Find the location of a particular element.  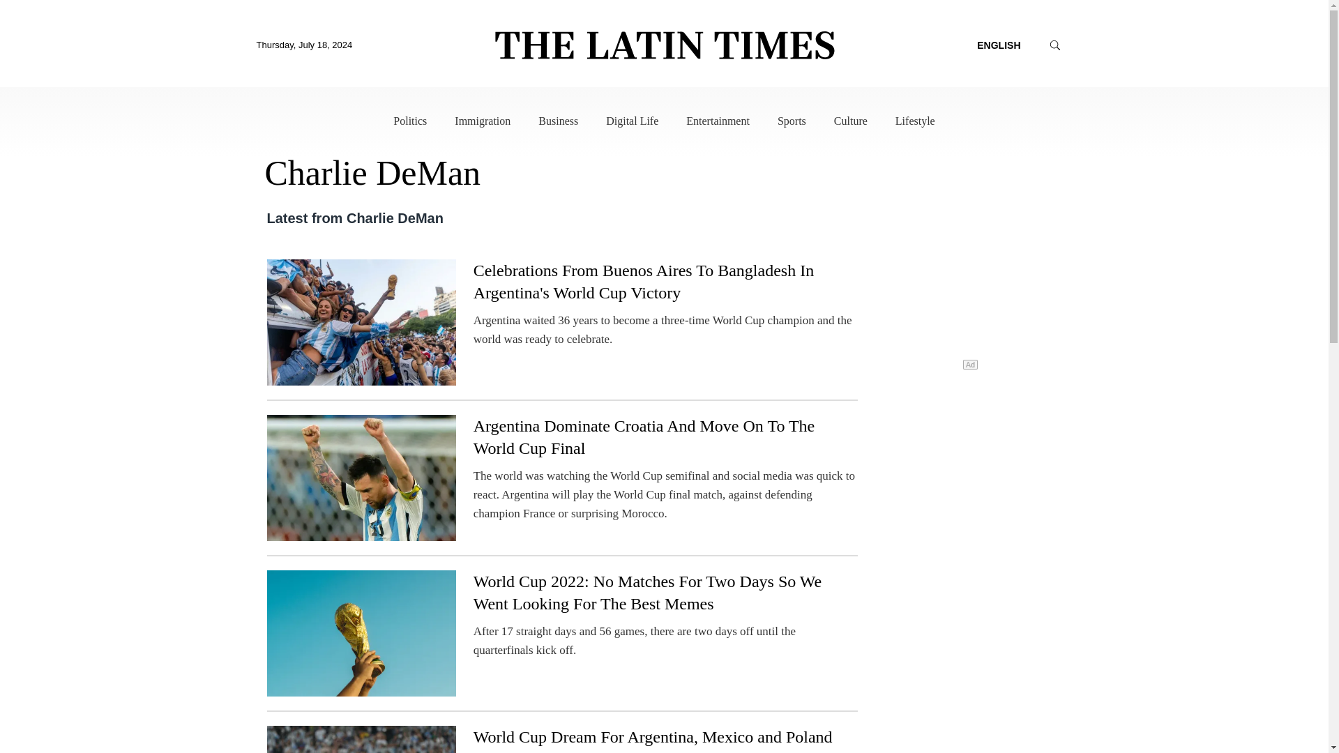

Business is located at coordinates (558, 121).